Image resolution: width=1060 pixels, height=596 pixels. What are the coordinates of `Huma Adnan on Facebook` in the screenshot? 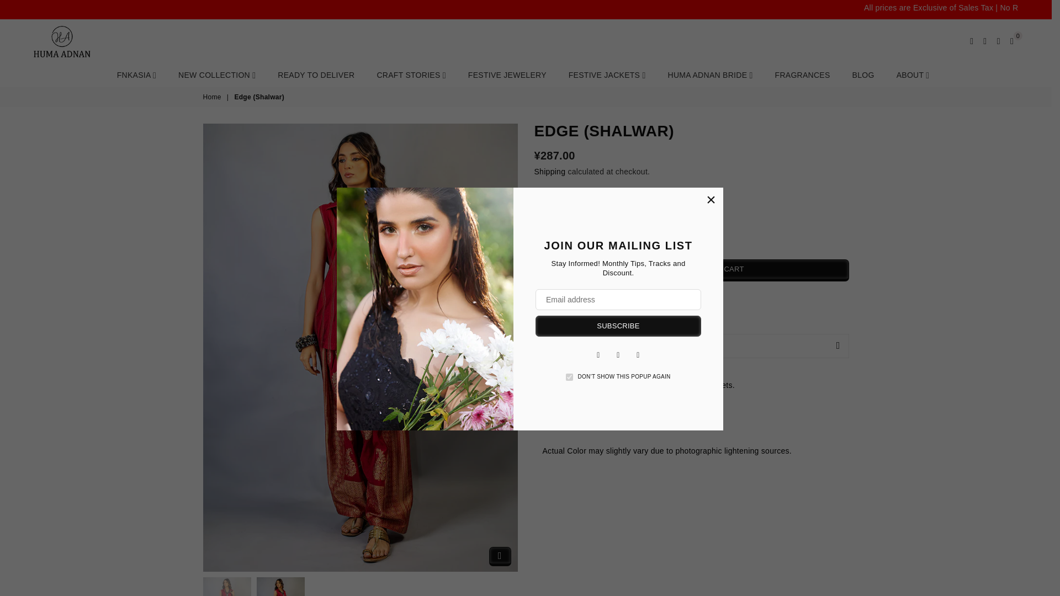 It's located at (598, 354).